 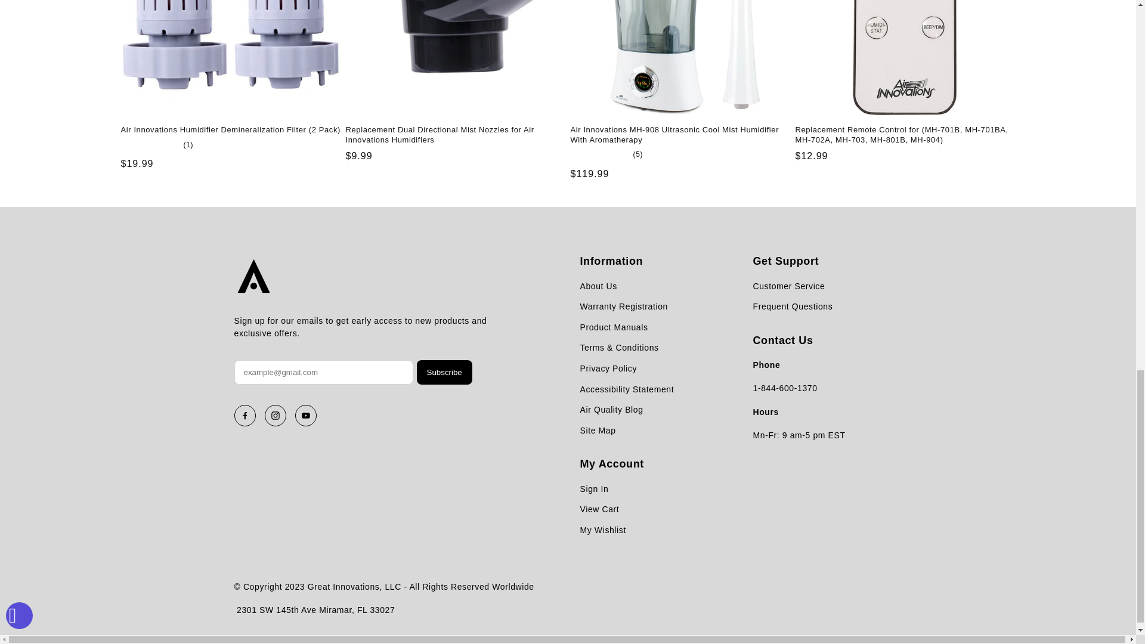 I want to click on Product Manuals, so click(x=626, y=328).